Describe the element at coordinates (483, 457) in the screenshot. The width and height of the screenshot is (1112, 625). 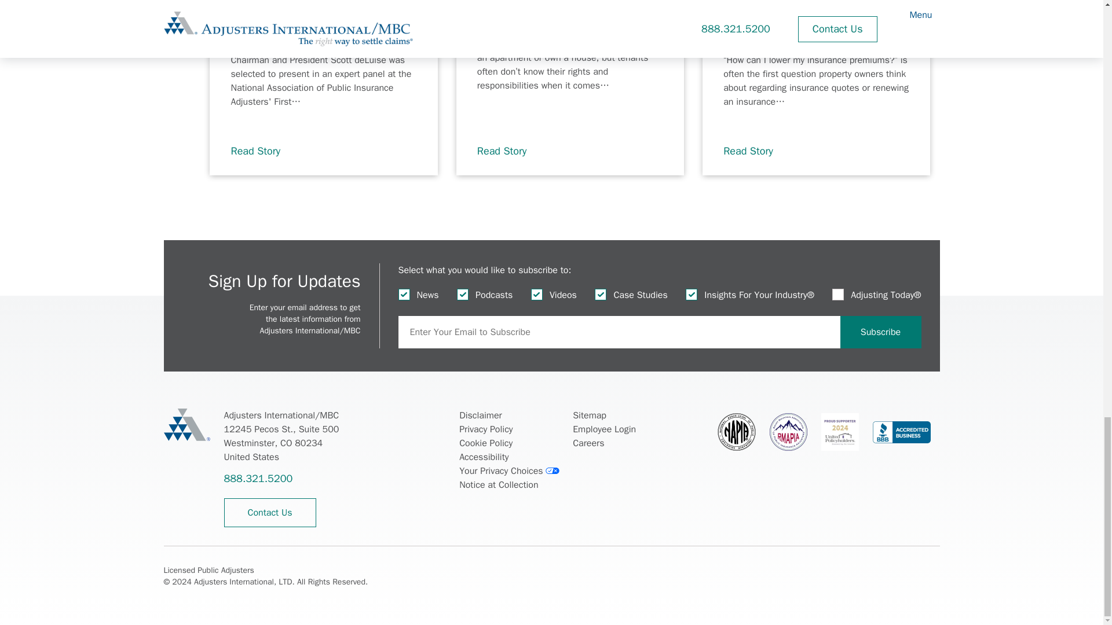
I see `Accessibility` at that location.